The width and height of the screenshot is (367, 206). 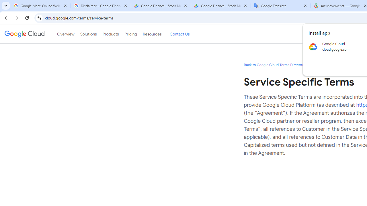 I want to click on Contact Us, so click(x=179, y=34).